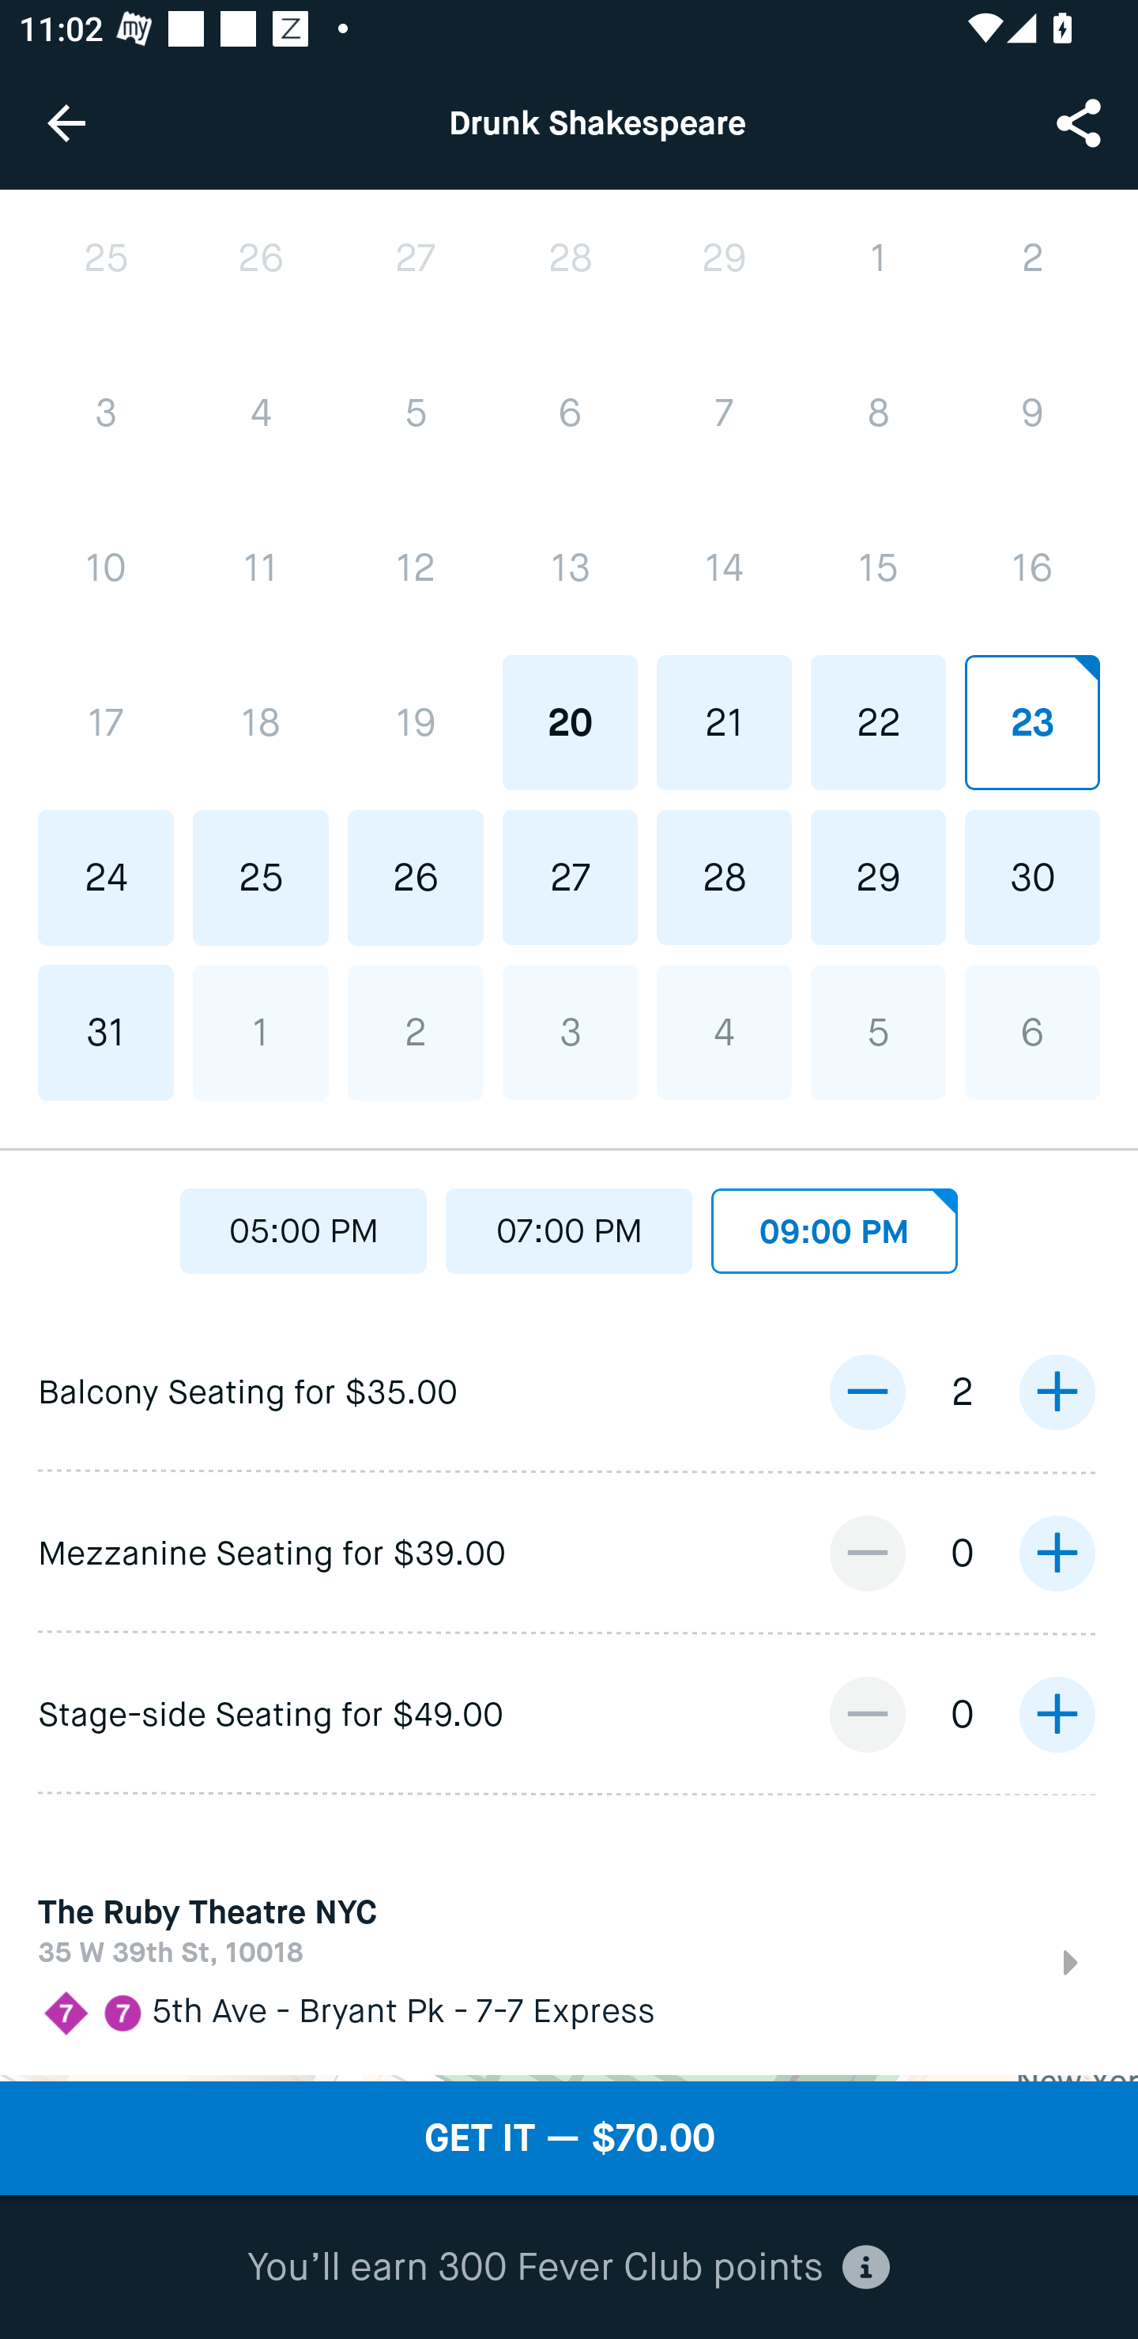 Image resolution: width=1138 pixels, height=2339 pixels. Describe the element at coordinates (261, 1032) in the screenshot. I see `1` at that location.